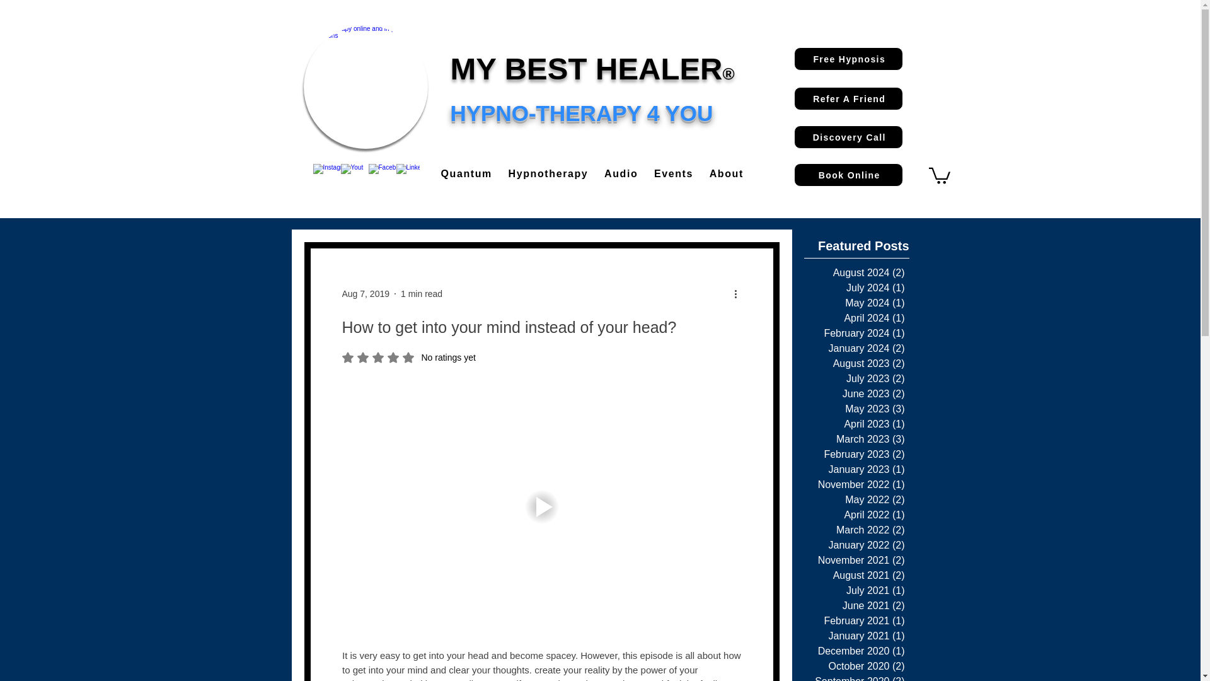  What do you see at coordinates (682, 174) in the screenshot?
I see `Events` at bounding box center [682, 174].